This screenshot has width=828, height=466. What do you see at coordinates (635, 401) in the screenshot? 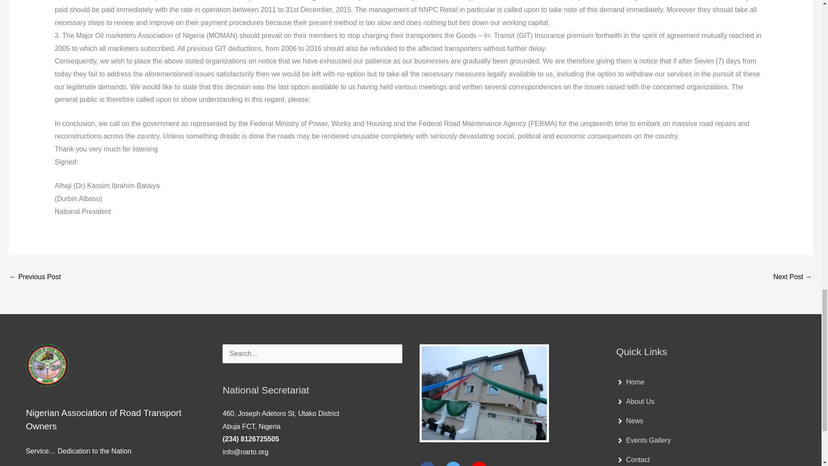
I see `About Us` at bounding box center [635, 401].